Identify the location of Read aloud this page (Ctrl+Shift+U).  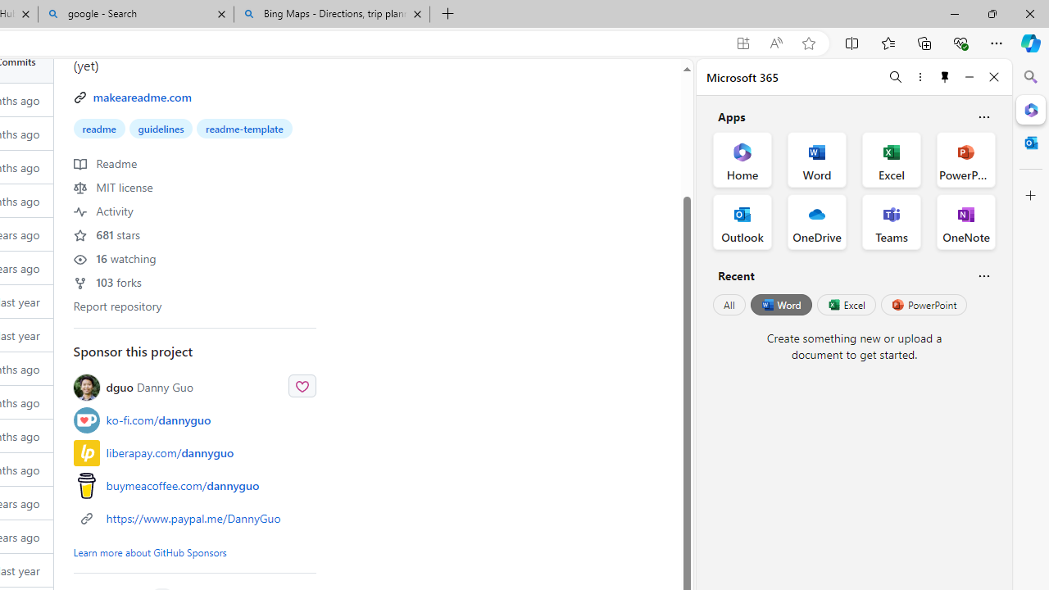
(775, 43).